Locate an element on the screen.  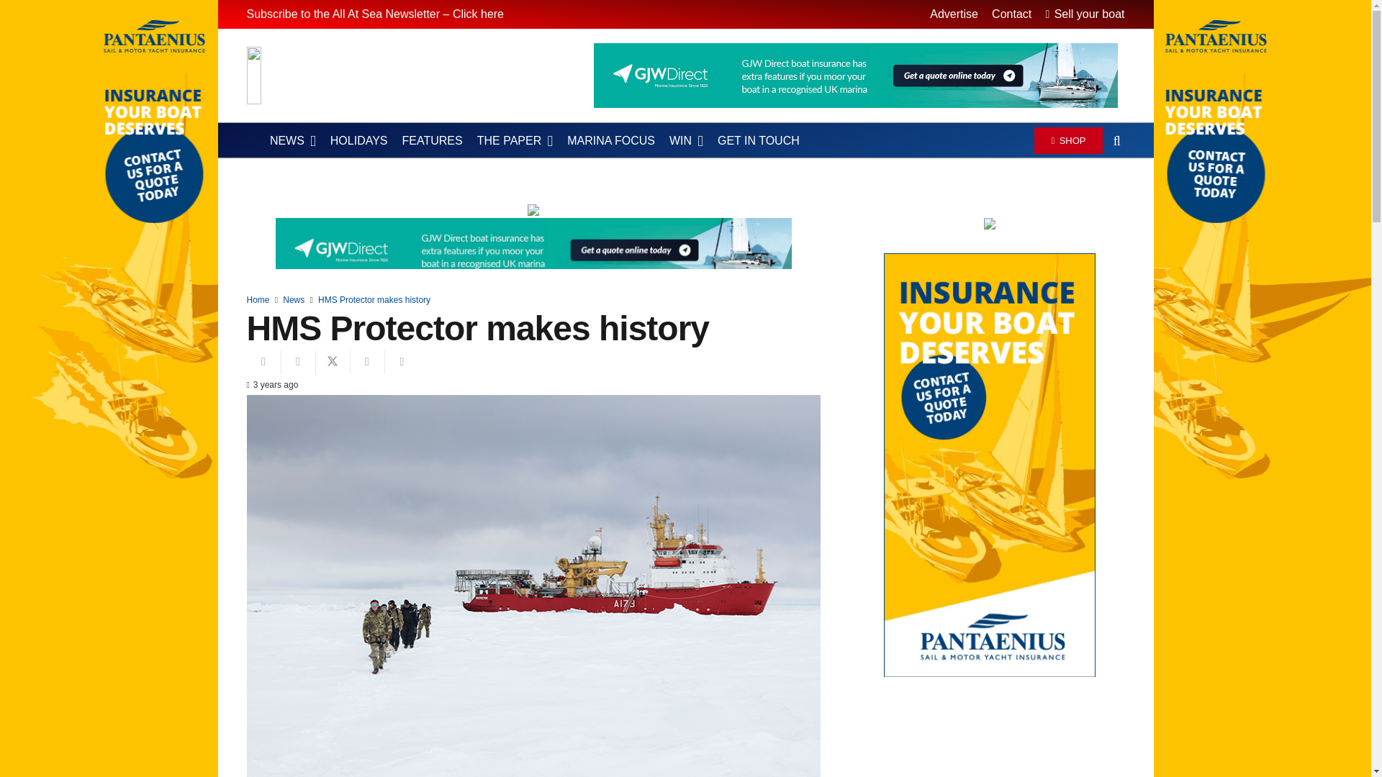
SHOP is located at coordinates (1068, 140).